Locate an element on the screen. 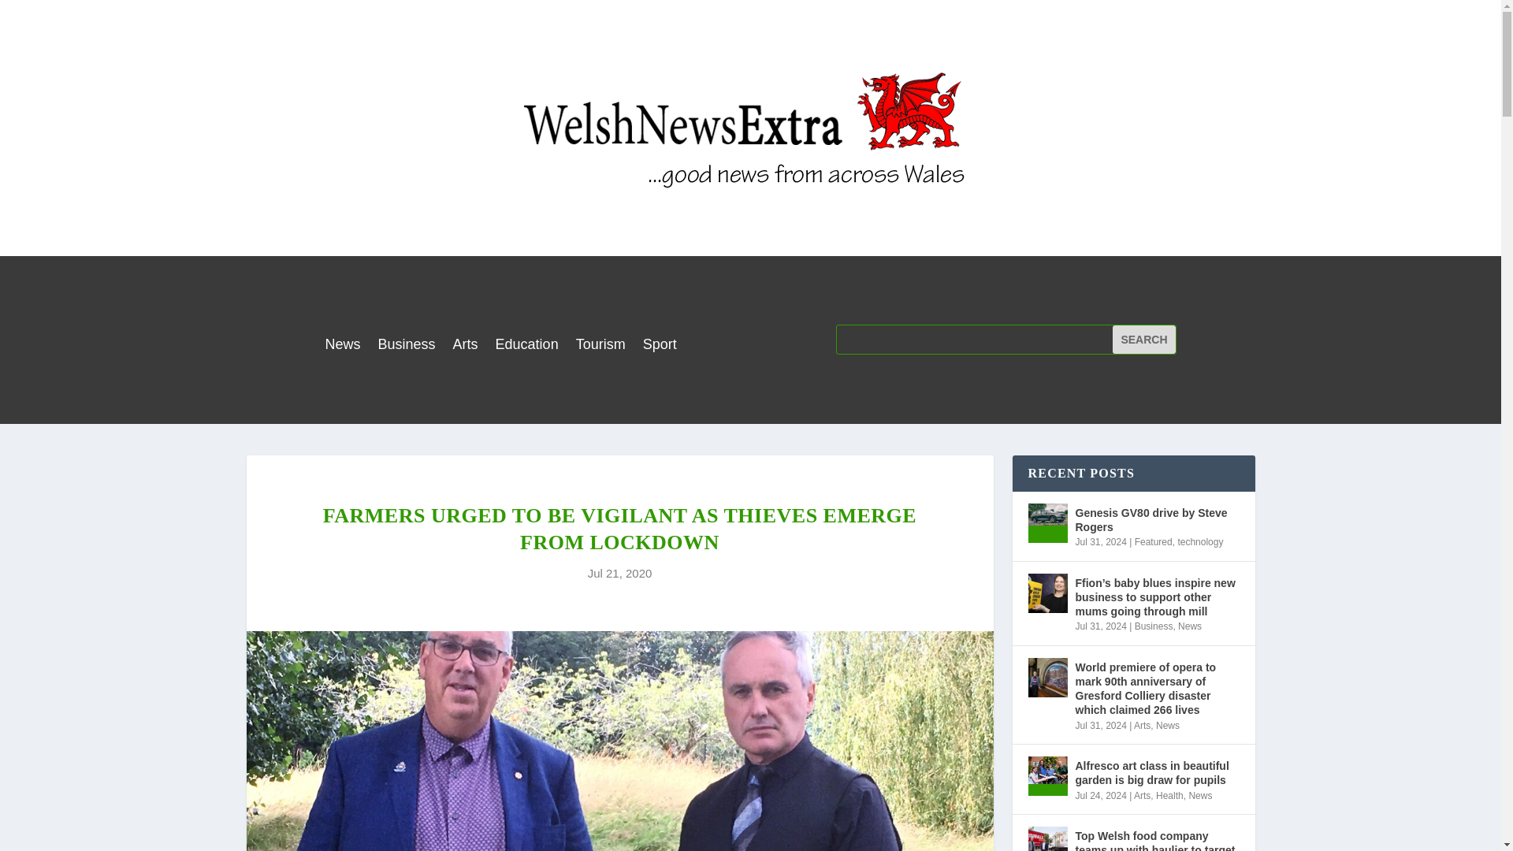 The width and height of the screenshot is (1513, 851). logo10 is located at coordinates (750, 128).